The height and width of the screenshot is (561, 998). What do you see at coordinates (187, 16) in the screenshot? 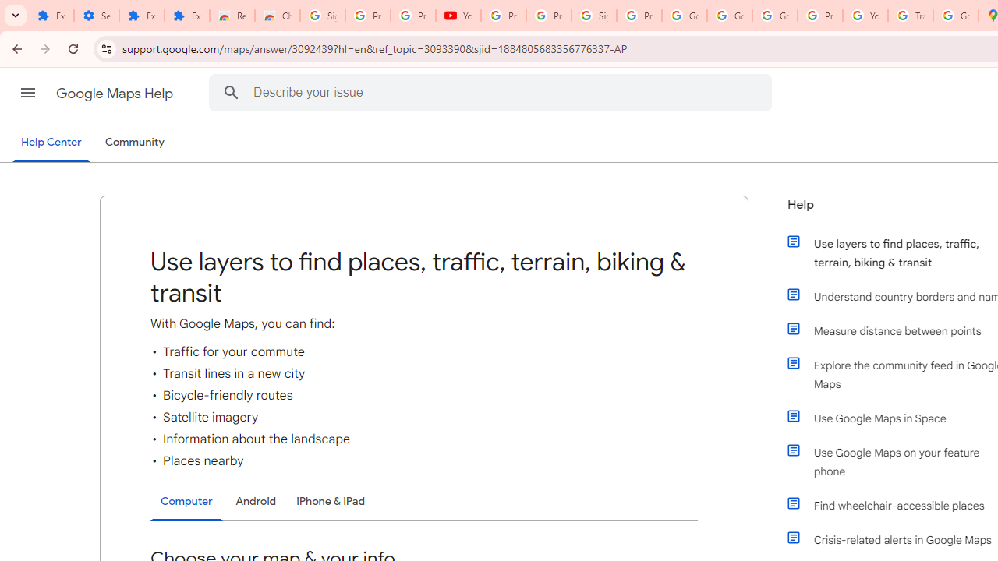
I see `Extensions` at bounding box center [187, 16].